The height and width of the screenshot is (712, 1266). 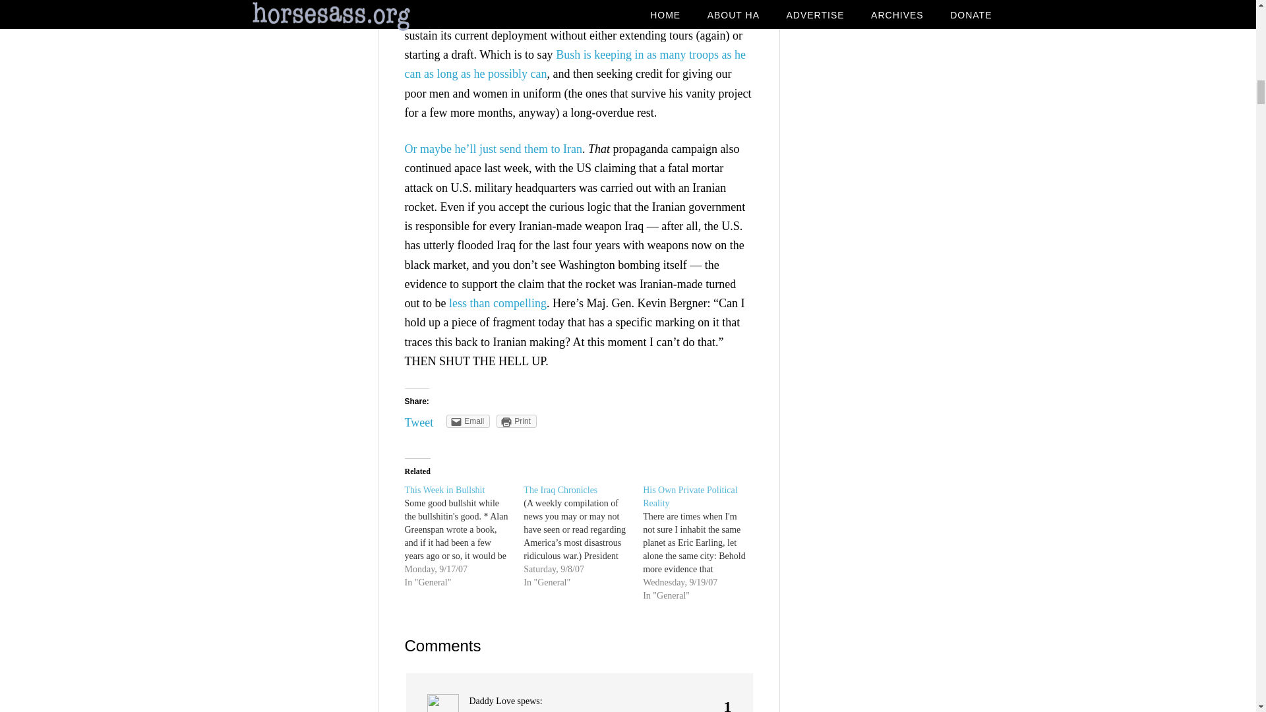 I want to click on The Iraq Chronicles, so click(x=560, y=489).